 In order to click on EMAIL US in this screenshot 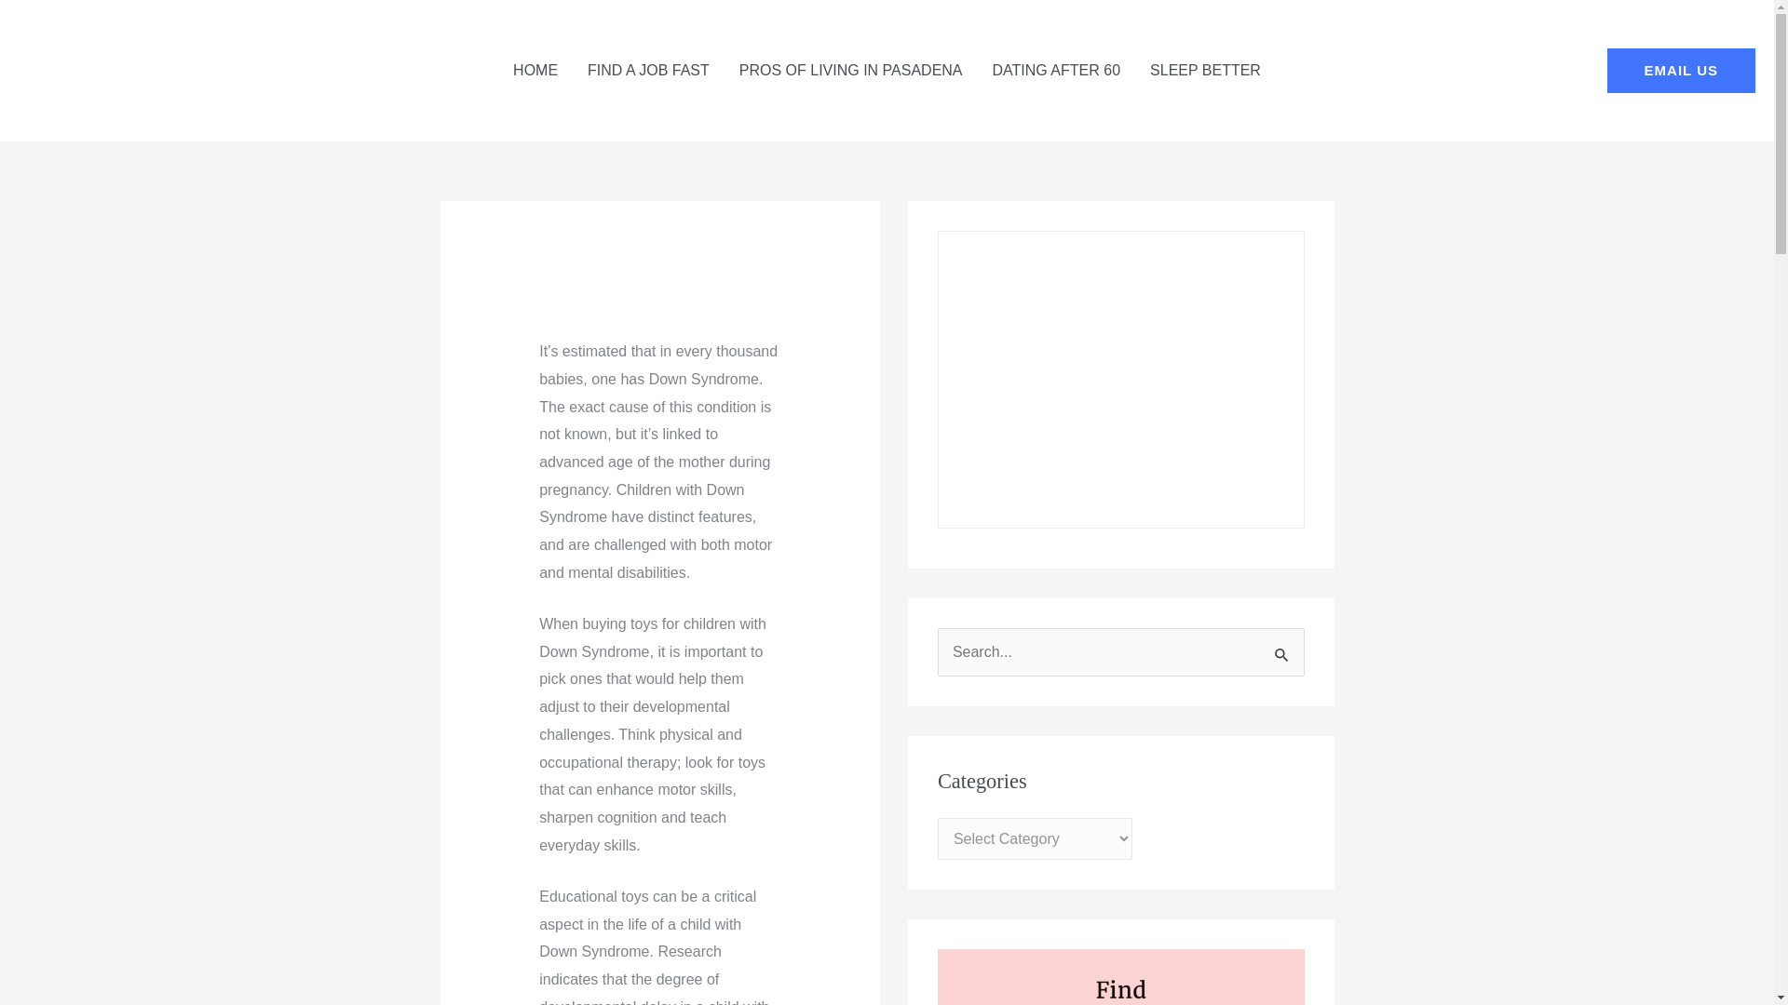, I will do `click(1682, 71)`.